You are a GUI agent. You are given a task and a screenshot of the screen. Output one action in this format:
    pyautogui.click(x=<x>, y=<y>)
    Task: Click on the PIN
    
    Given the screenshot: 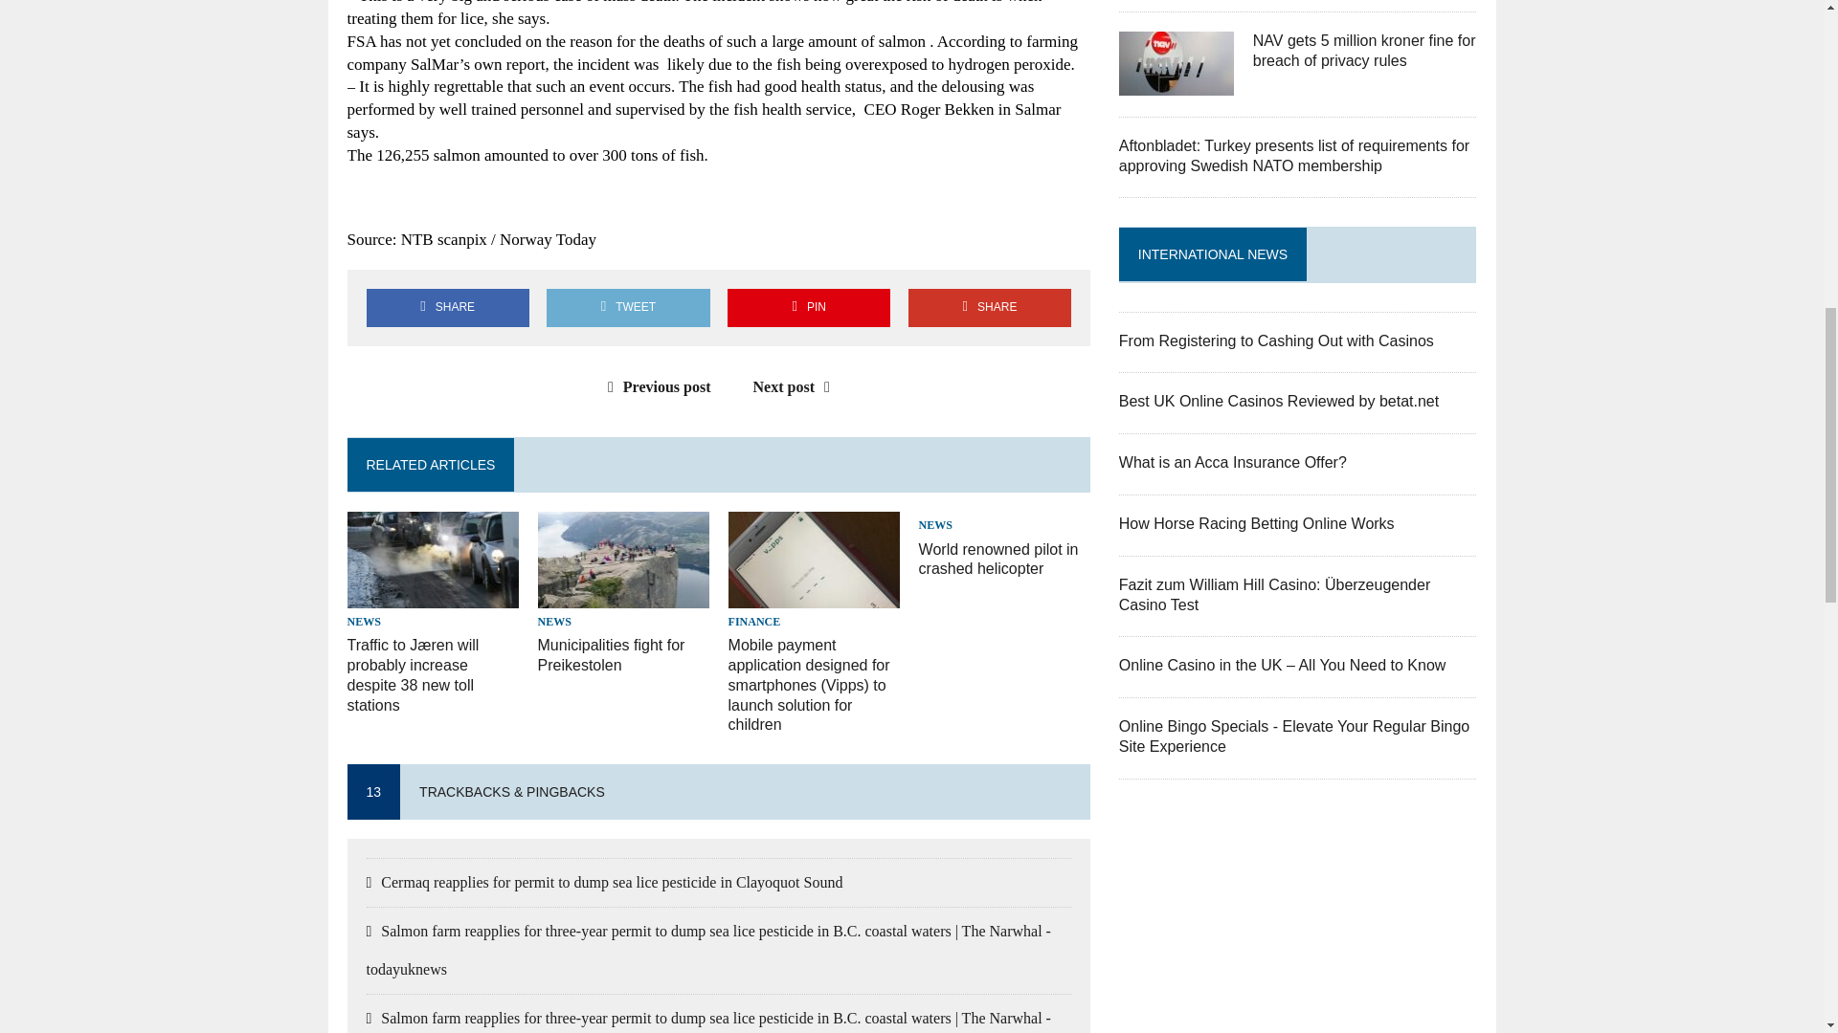 What is the action you would take?
    pyautogui.click(x=808, y=308)
    